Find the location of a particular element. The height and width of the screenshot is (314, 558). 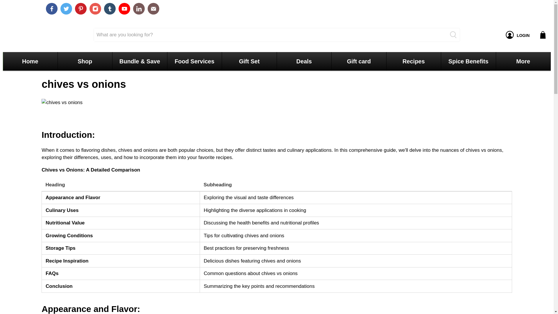

Email iSpice You is located at coordinates (153, 8).